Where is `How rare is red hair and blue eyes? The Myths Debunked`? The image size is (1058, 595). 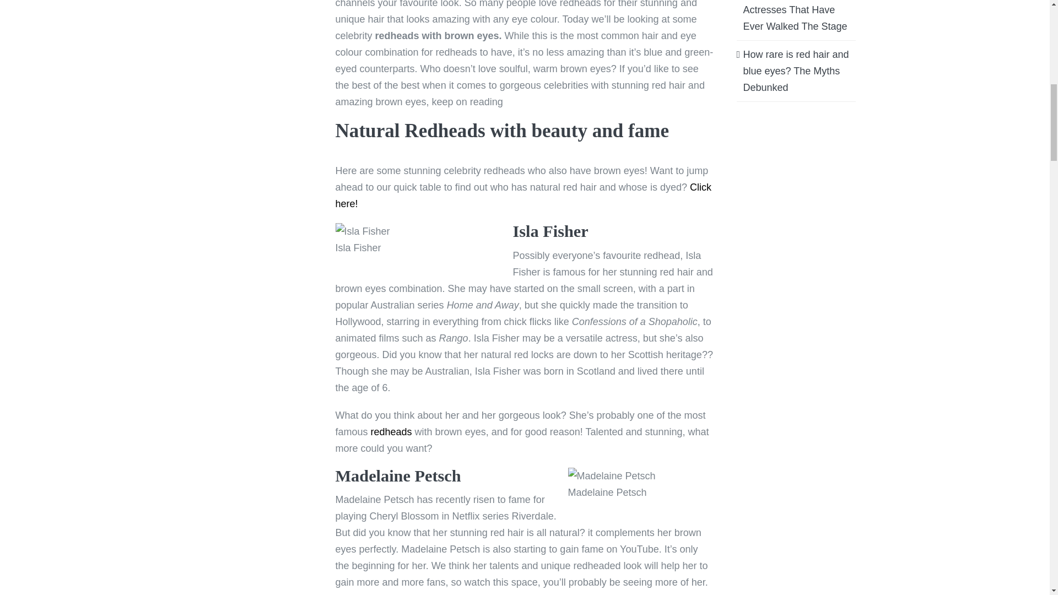 How rare is red hair and blue eyes? The Myths Debunked is located at coordinates (795, 71).